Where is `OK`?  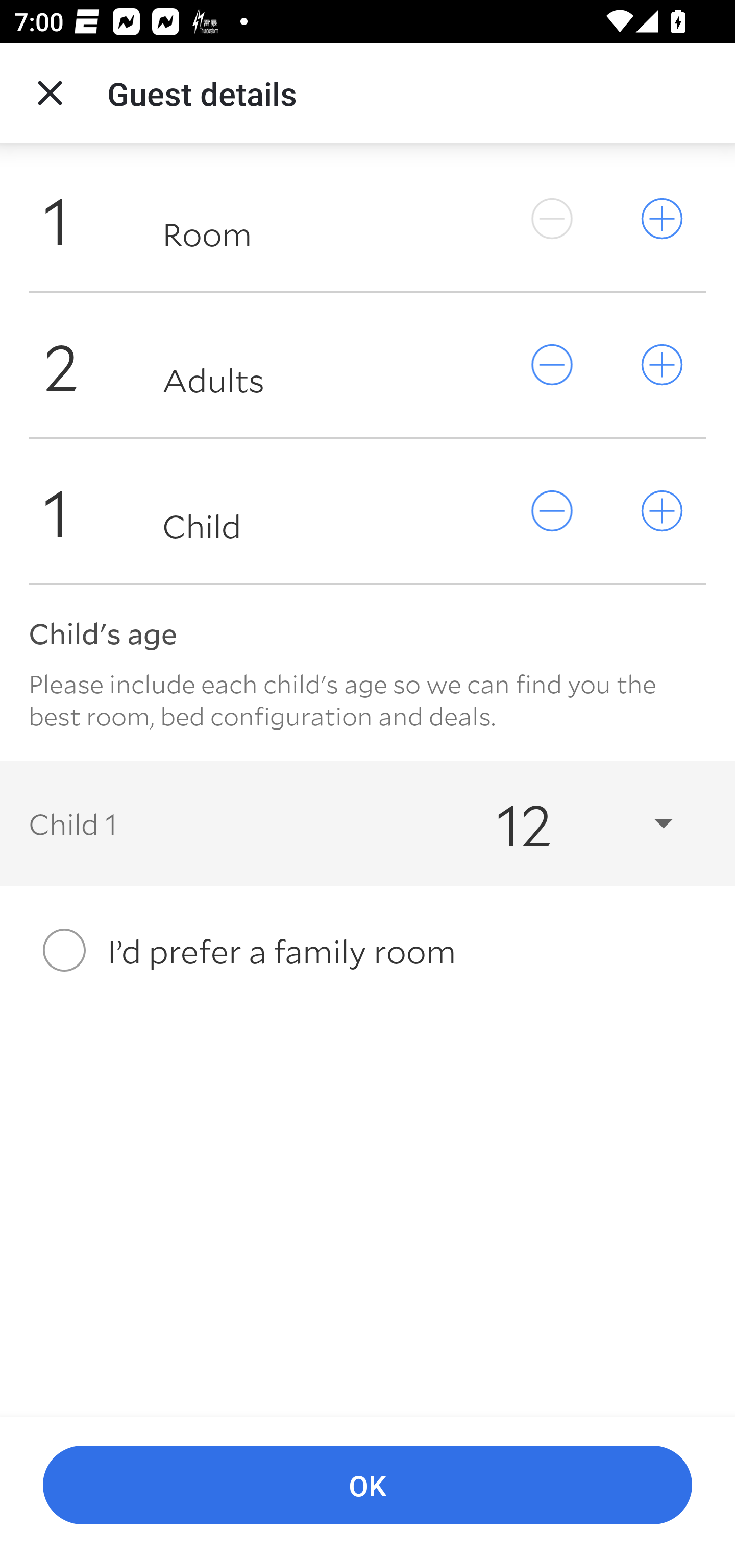 OK is located at coordinates (367, 1486).